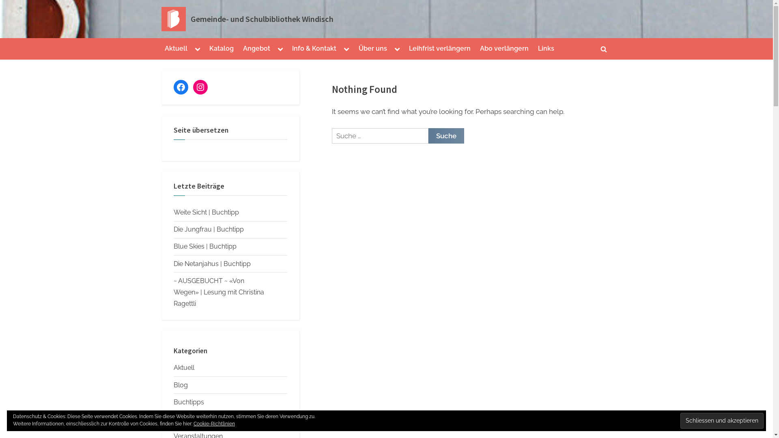 This screenshot has height=438, width=779. I want to click on Buchtipps, so click(189, 402).